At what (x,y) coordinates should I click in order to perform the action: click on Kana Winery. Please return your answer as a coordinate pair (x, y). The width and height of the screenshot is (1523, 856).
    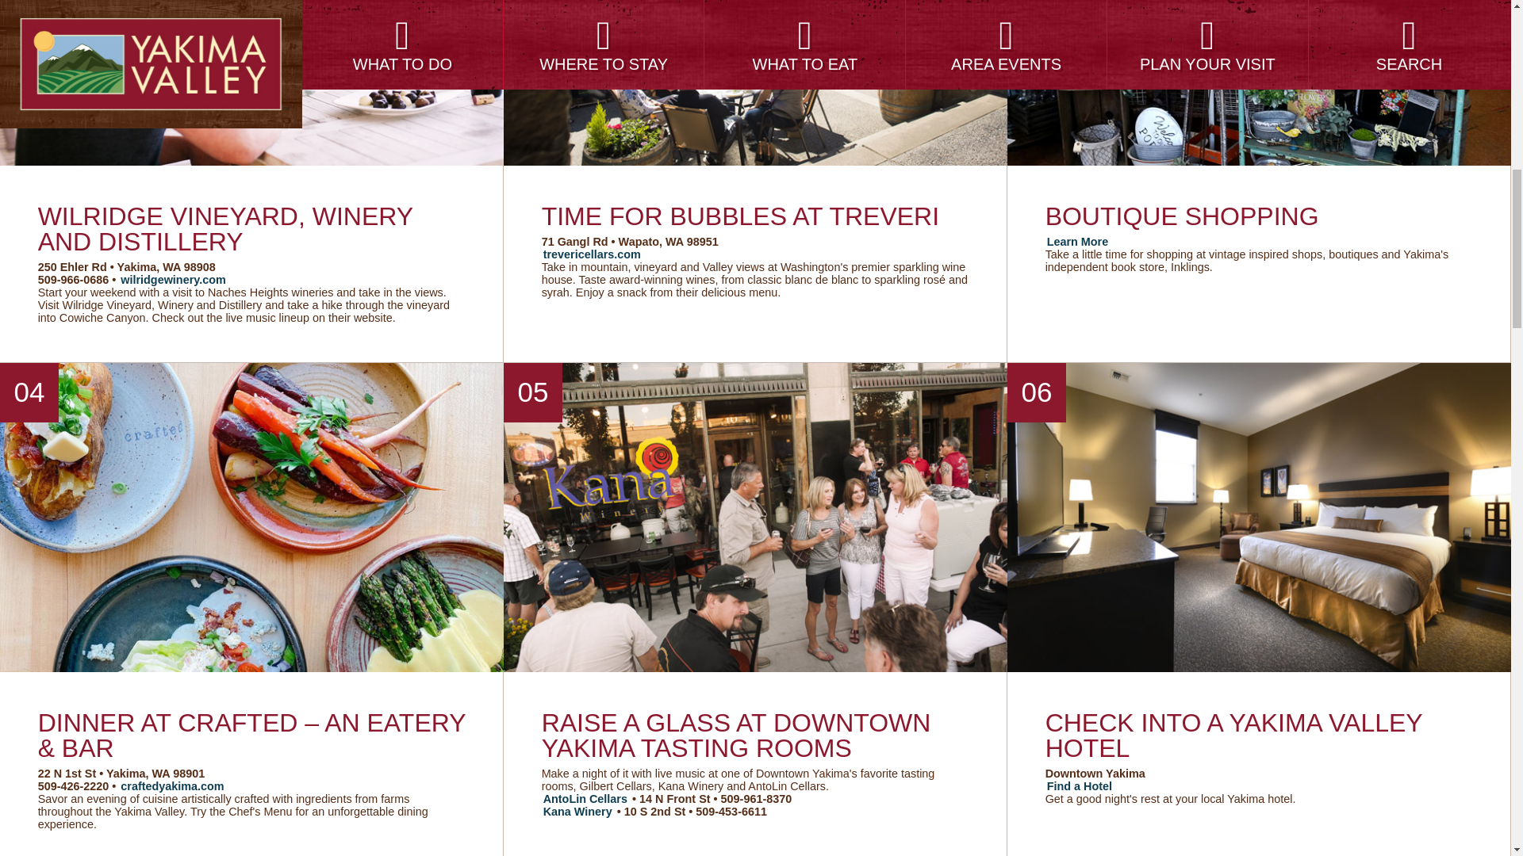
    Looking at the image, I should click on (577, 812).